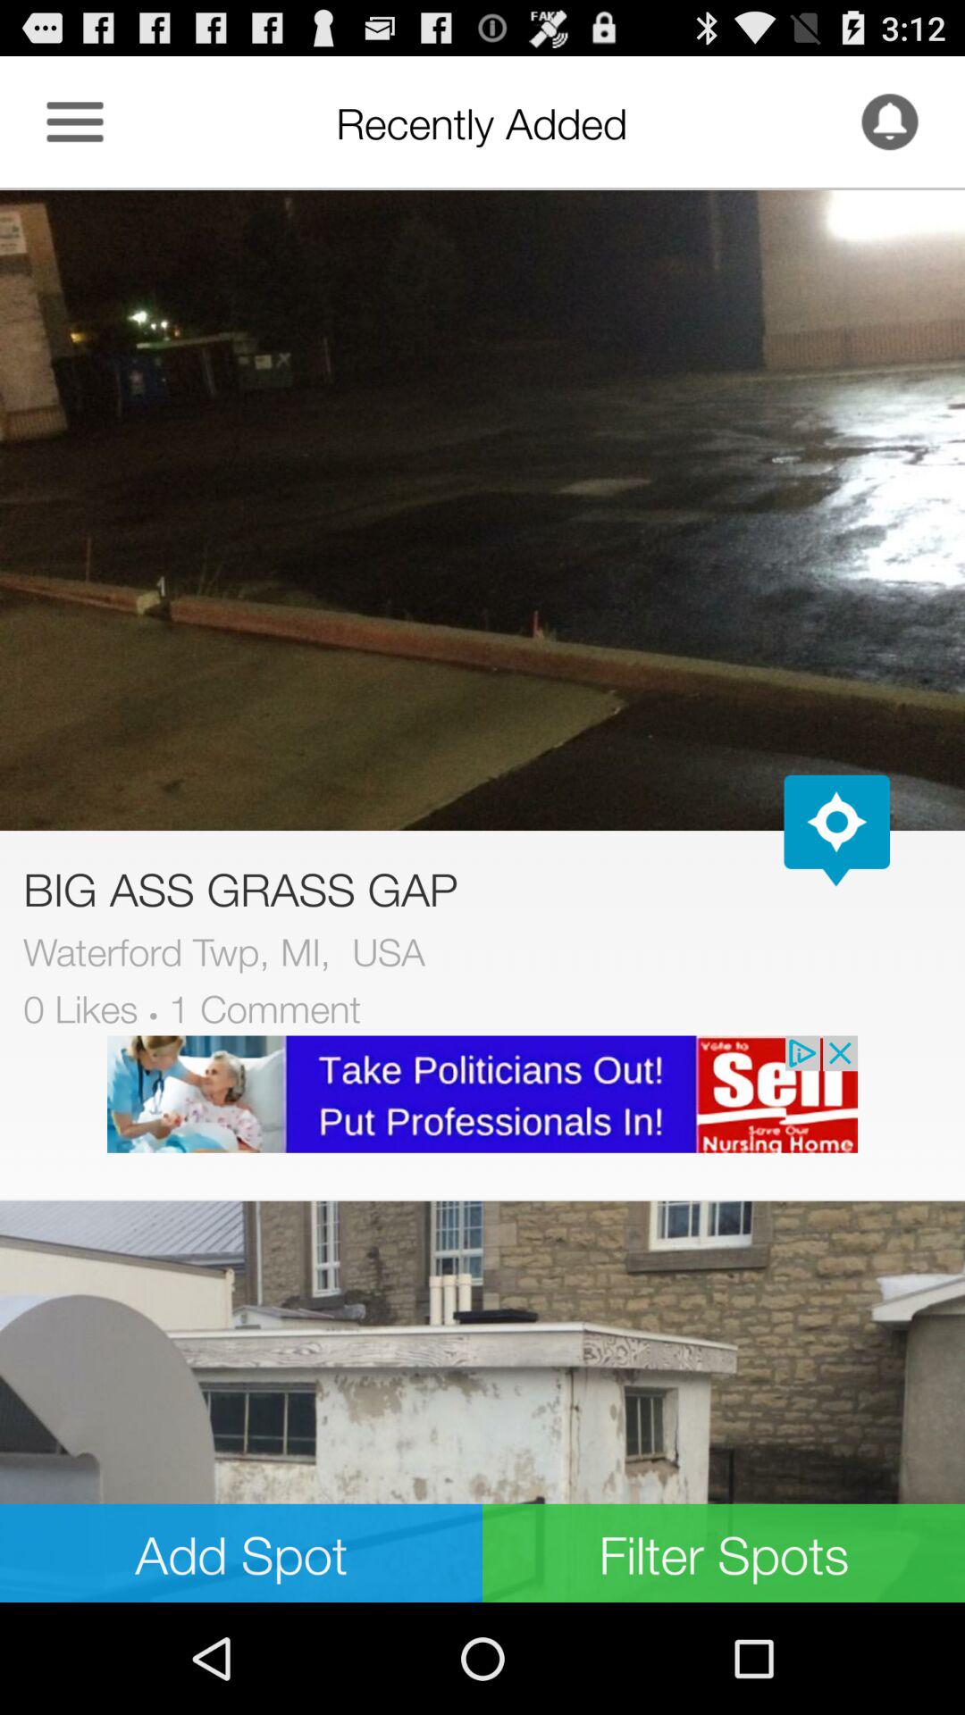  What do you see at coordinates (836, 831) in the screenshot?
I see `location` at bounding box center [836, 831].